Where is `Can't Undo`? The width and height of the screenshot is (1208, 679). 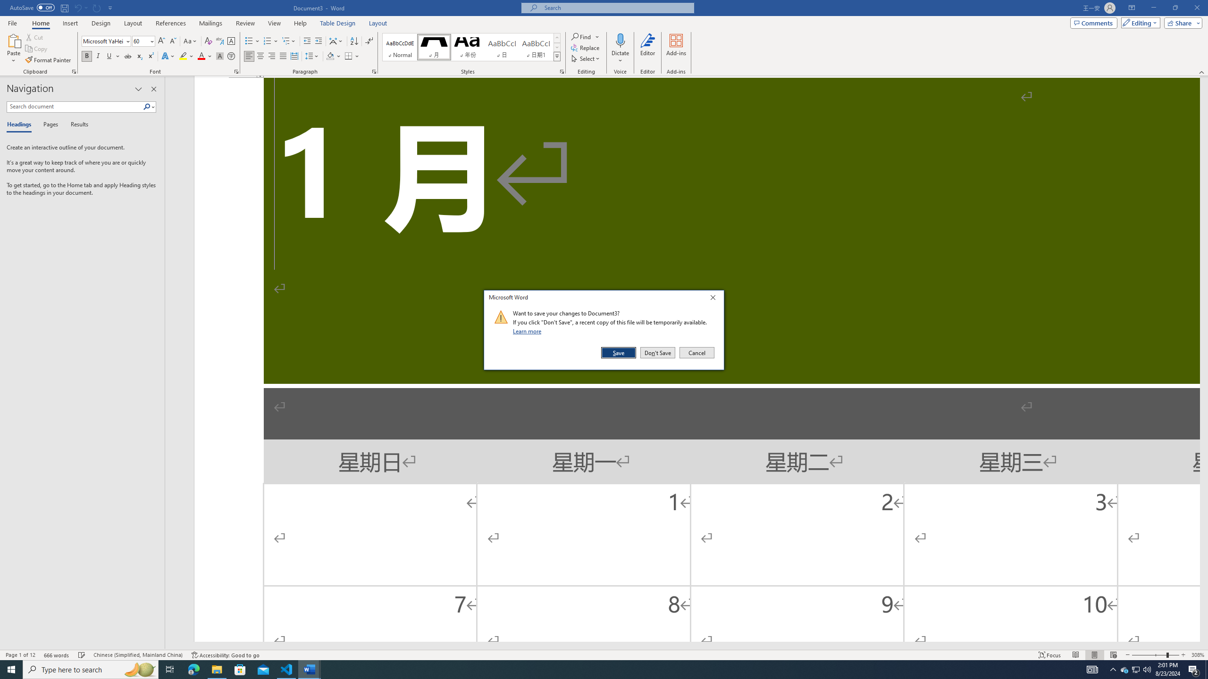
Can't Undo is located at coordinates (77, 8).